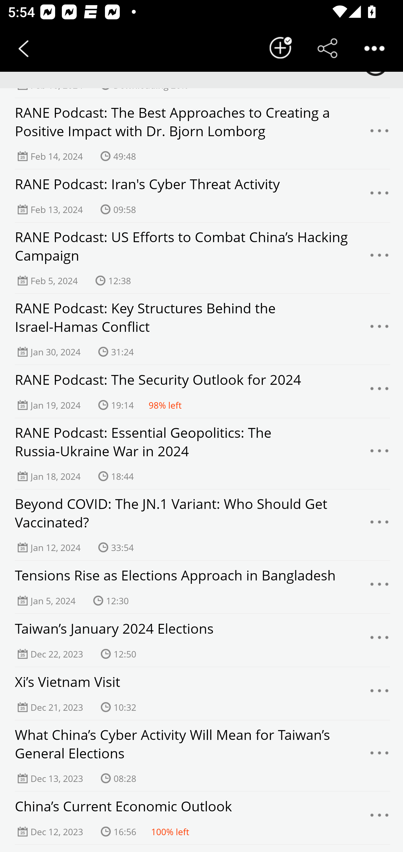  Describe the element at coordinates (379, 525) in the screenshot. I see `Menu` at that location.